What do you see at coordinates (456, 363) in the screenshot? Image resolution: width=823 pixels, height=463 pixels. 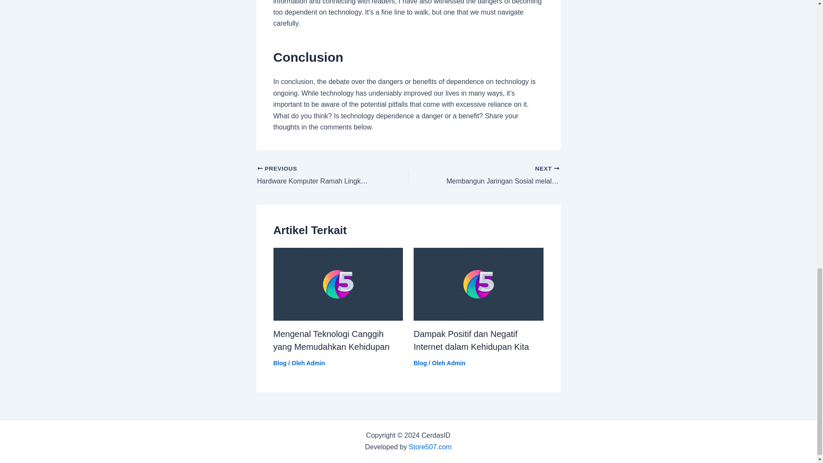 I see `Lihat seluruh tulisan oleh Admin` at bounding box center [456, 363].